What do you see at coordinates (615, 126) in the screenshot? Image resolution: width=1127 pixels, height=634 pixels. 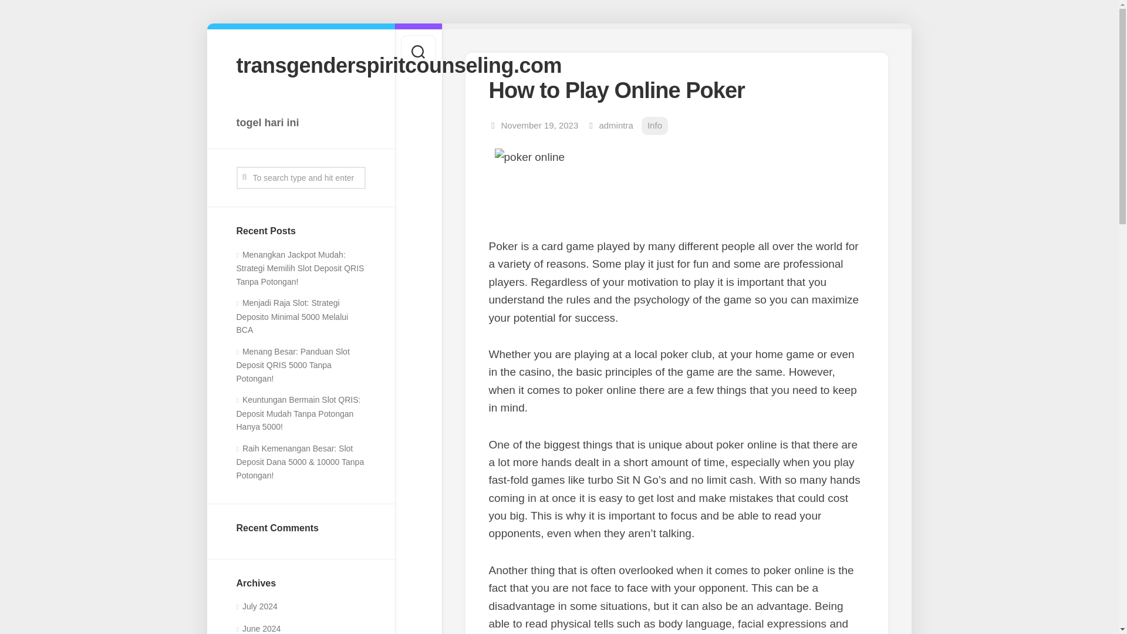 I see `Posts by admintra` at bounding box center [615, 126].